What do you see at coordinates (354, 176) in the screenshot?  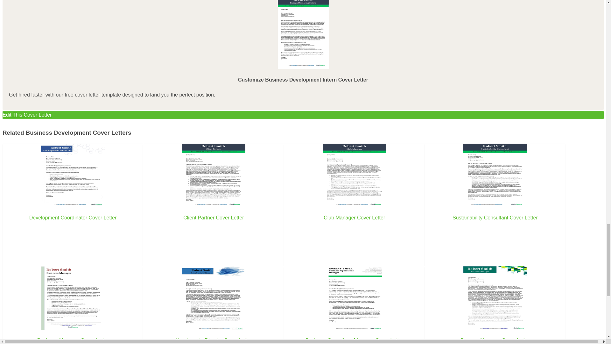 I see `Club Manager Cover Letter Example` at bounding box center [354, 176].